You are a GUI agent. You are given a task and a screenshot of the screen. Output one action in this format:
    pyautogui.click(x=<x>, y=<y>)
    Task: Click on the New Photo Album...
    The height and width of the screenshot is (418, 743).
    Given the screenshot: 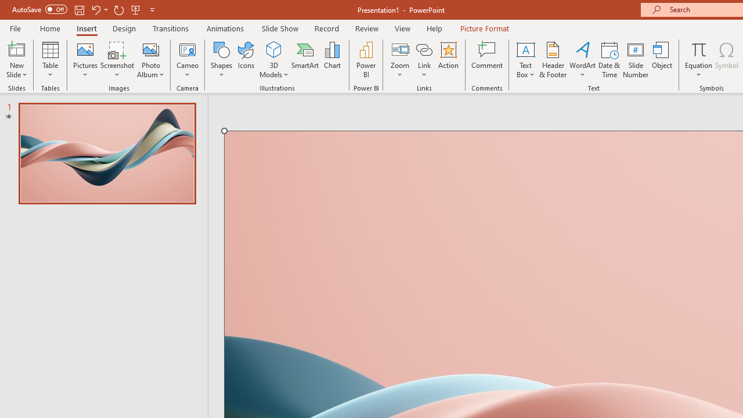 What is the action you would take?
    pyautogui.click(x=151, y=49)
    